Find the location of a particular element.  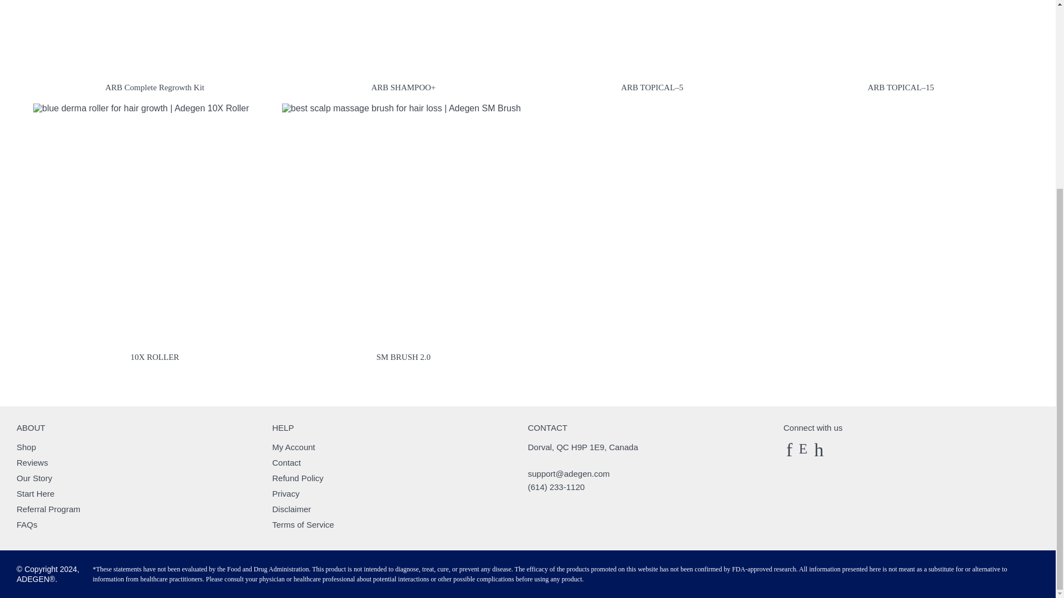

Disclaimer is located at coordinates (291, 508).